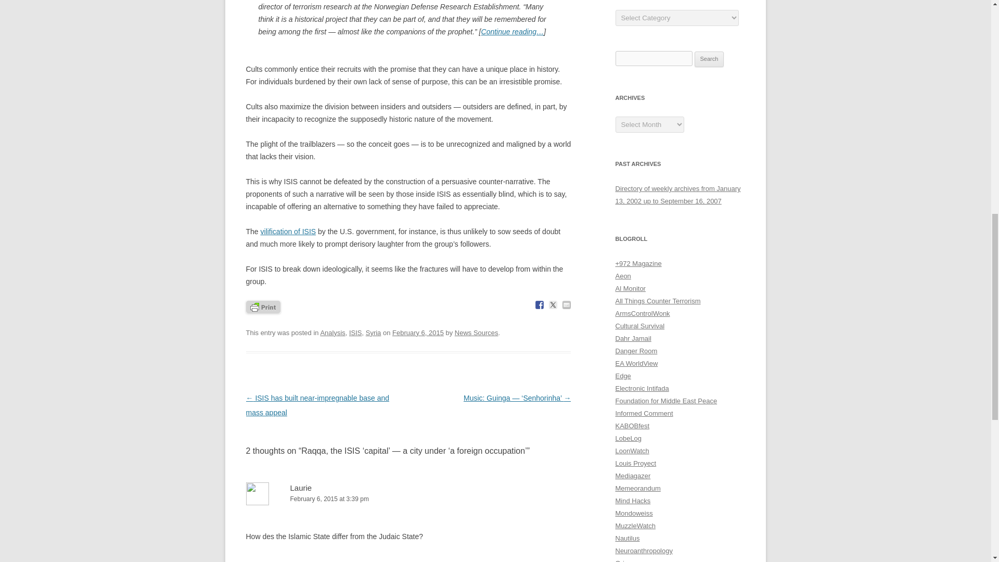 The width and height of the screenshot is (999, 562). Describe the element at coordinates (374, 332) in the screenshot. I see `Syria` at that location.